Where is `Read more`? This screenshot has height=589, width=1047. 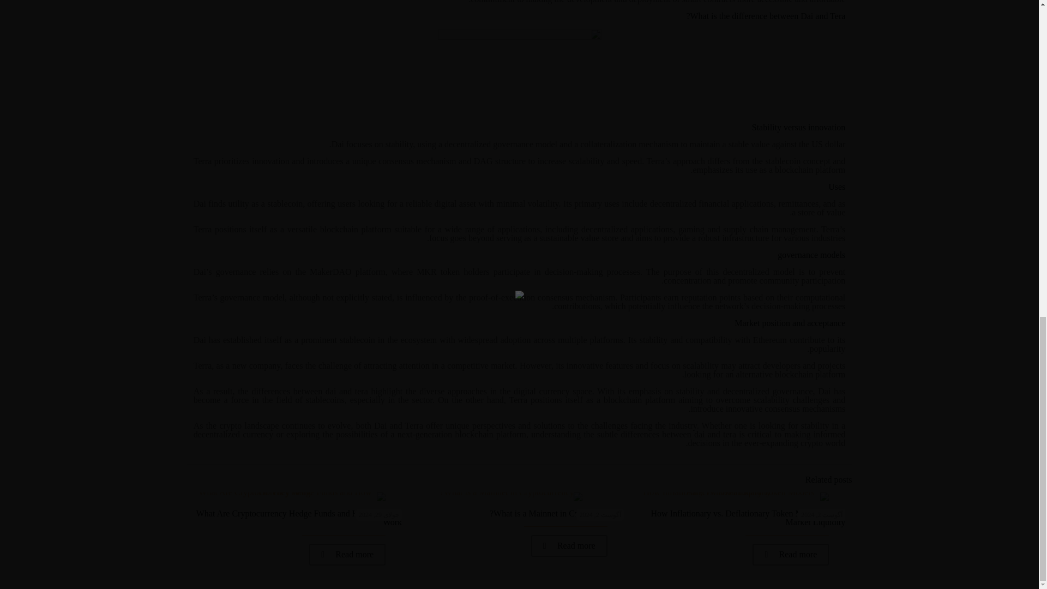
Read more is located at coordinates (347, 554).